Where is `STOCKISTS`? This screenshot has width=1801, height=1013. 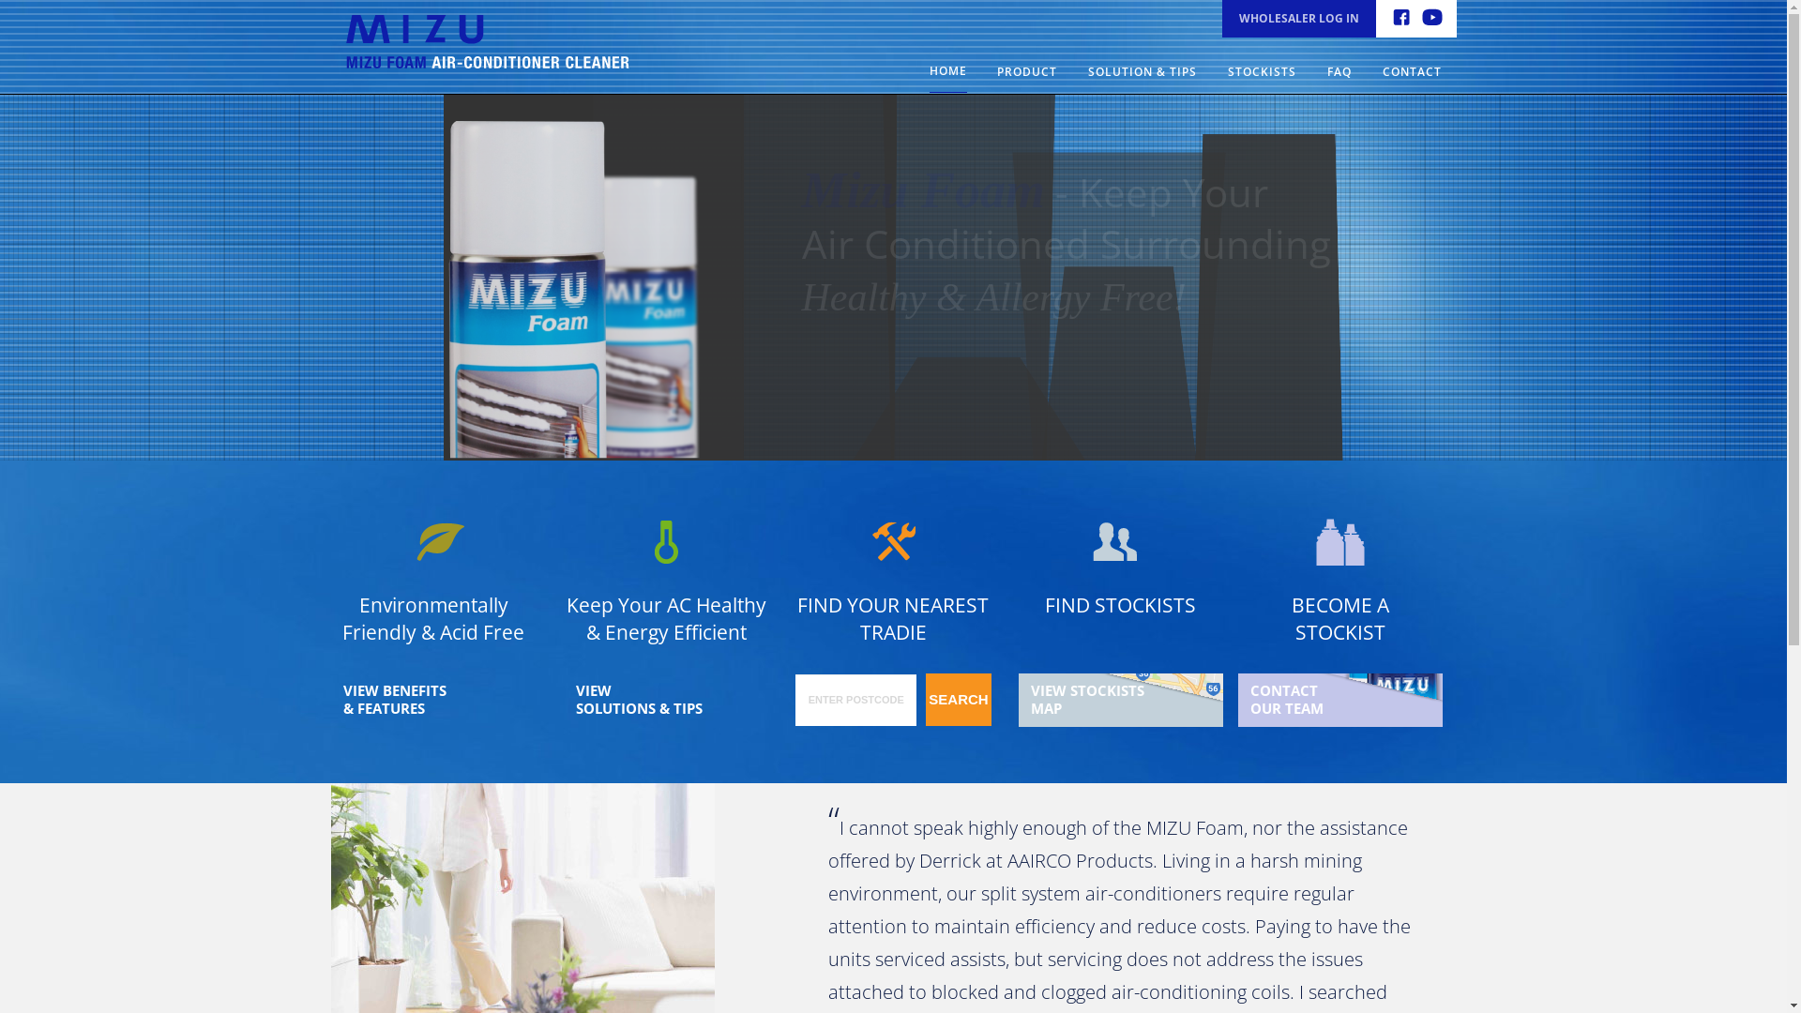 STOCKISTS is located at coordinates (1261, 70).